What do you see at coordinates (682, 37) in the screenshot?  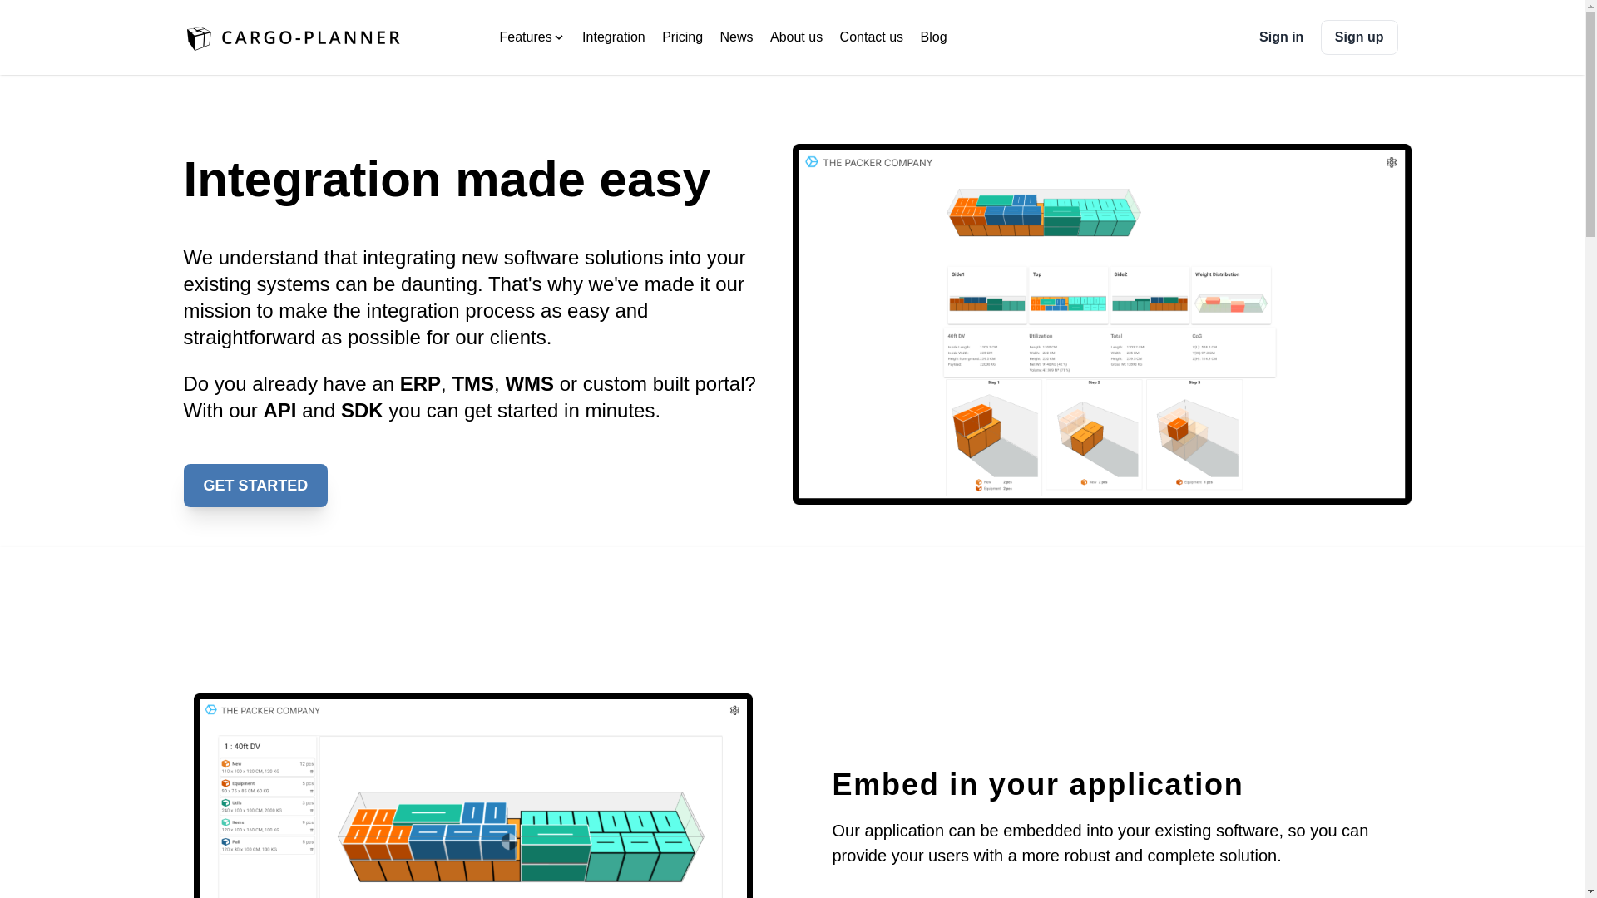 I see `Pricing` at bounding box center [682, 37].